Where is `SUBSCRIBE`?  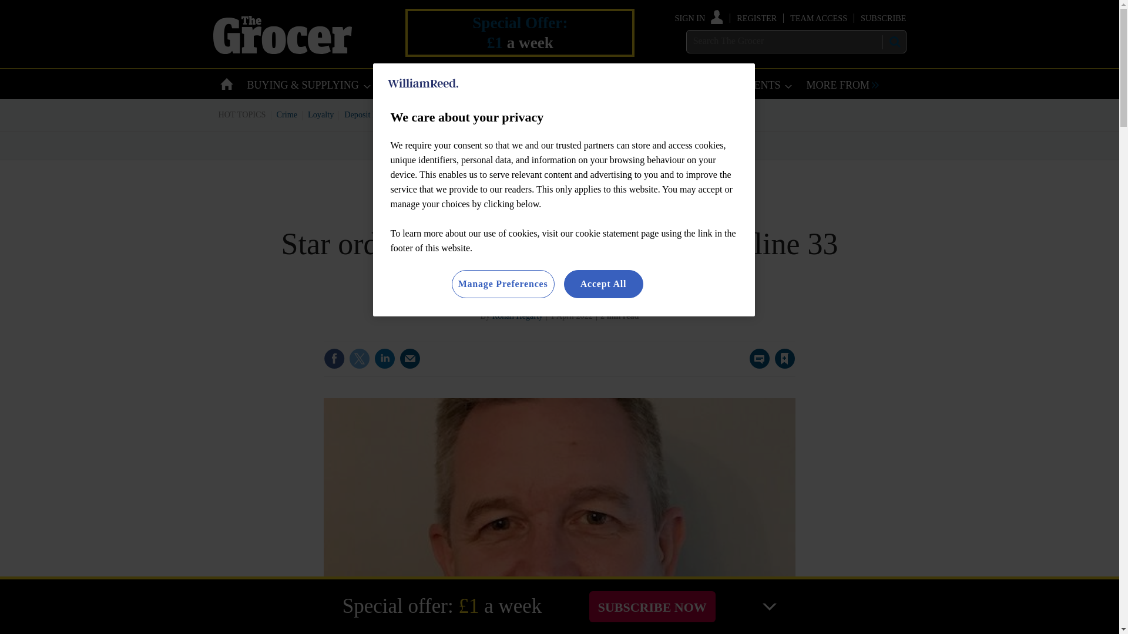 SUBSCRIBE is located at coordinates (882, 18).